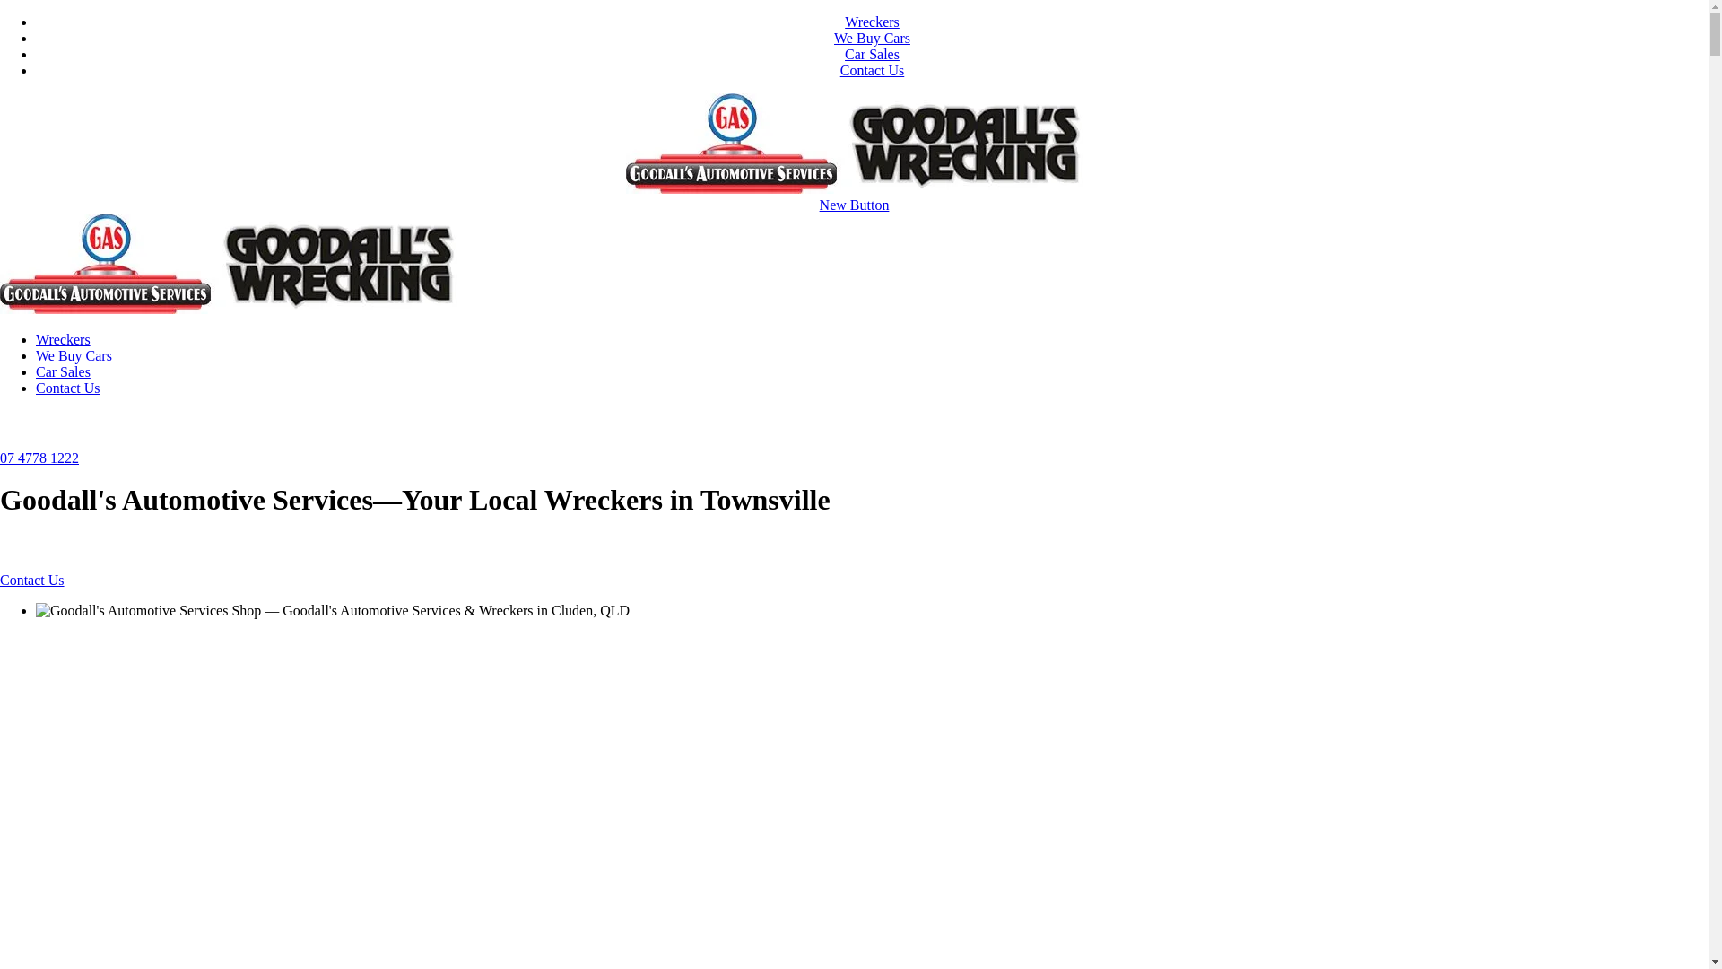 The width and height of the screenshot is (1722, 969). What do you see at coordinates (74, 355) in the screenshot?
I see `We Buy Cars` at bounding box center [74, 355].